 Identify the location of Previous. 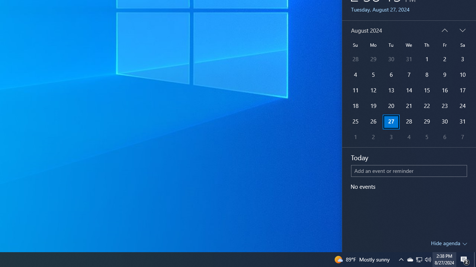
(409, 137).